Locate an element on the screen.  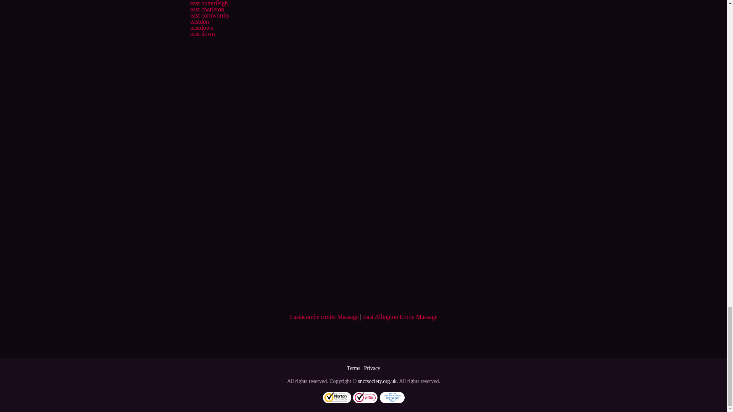
Privacy is located at coordinates (372, 368).